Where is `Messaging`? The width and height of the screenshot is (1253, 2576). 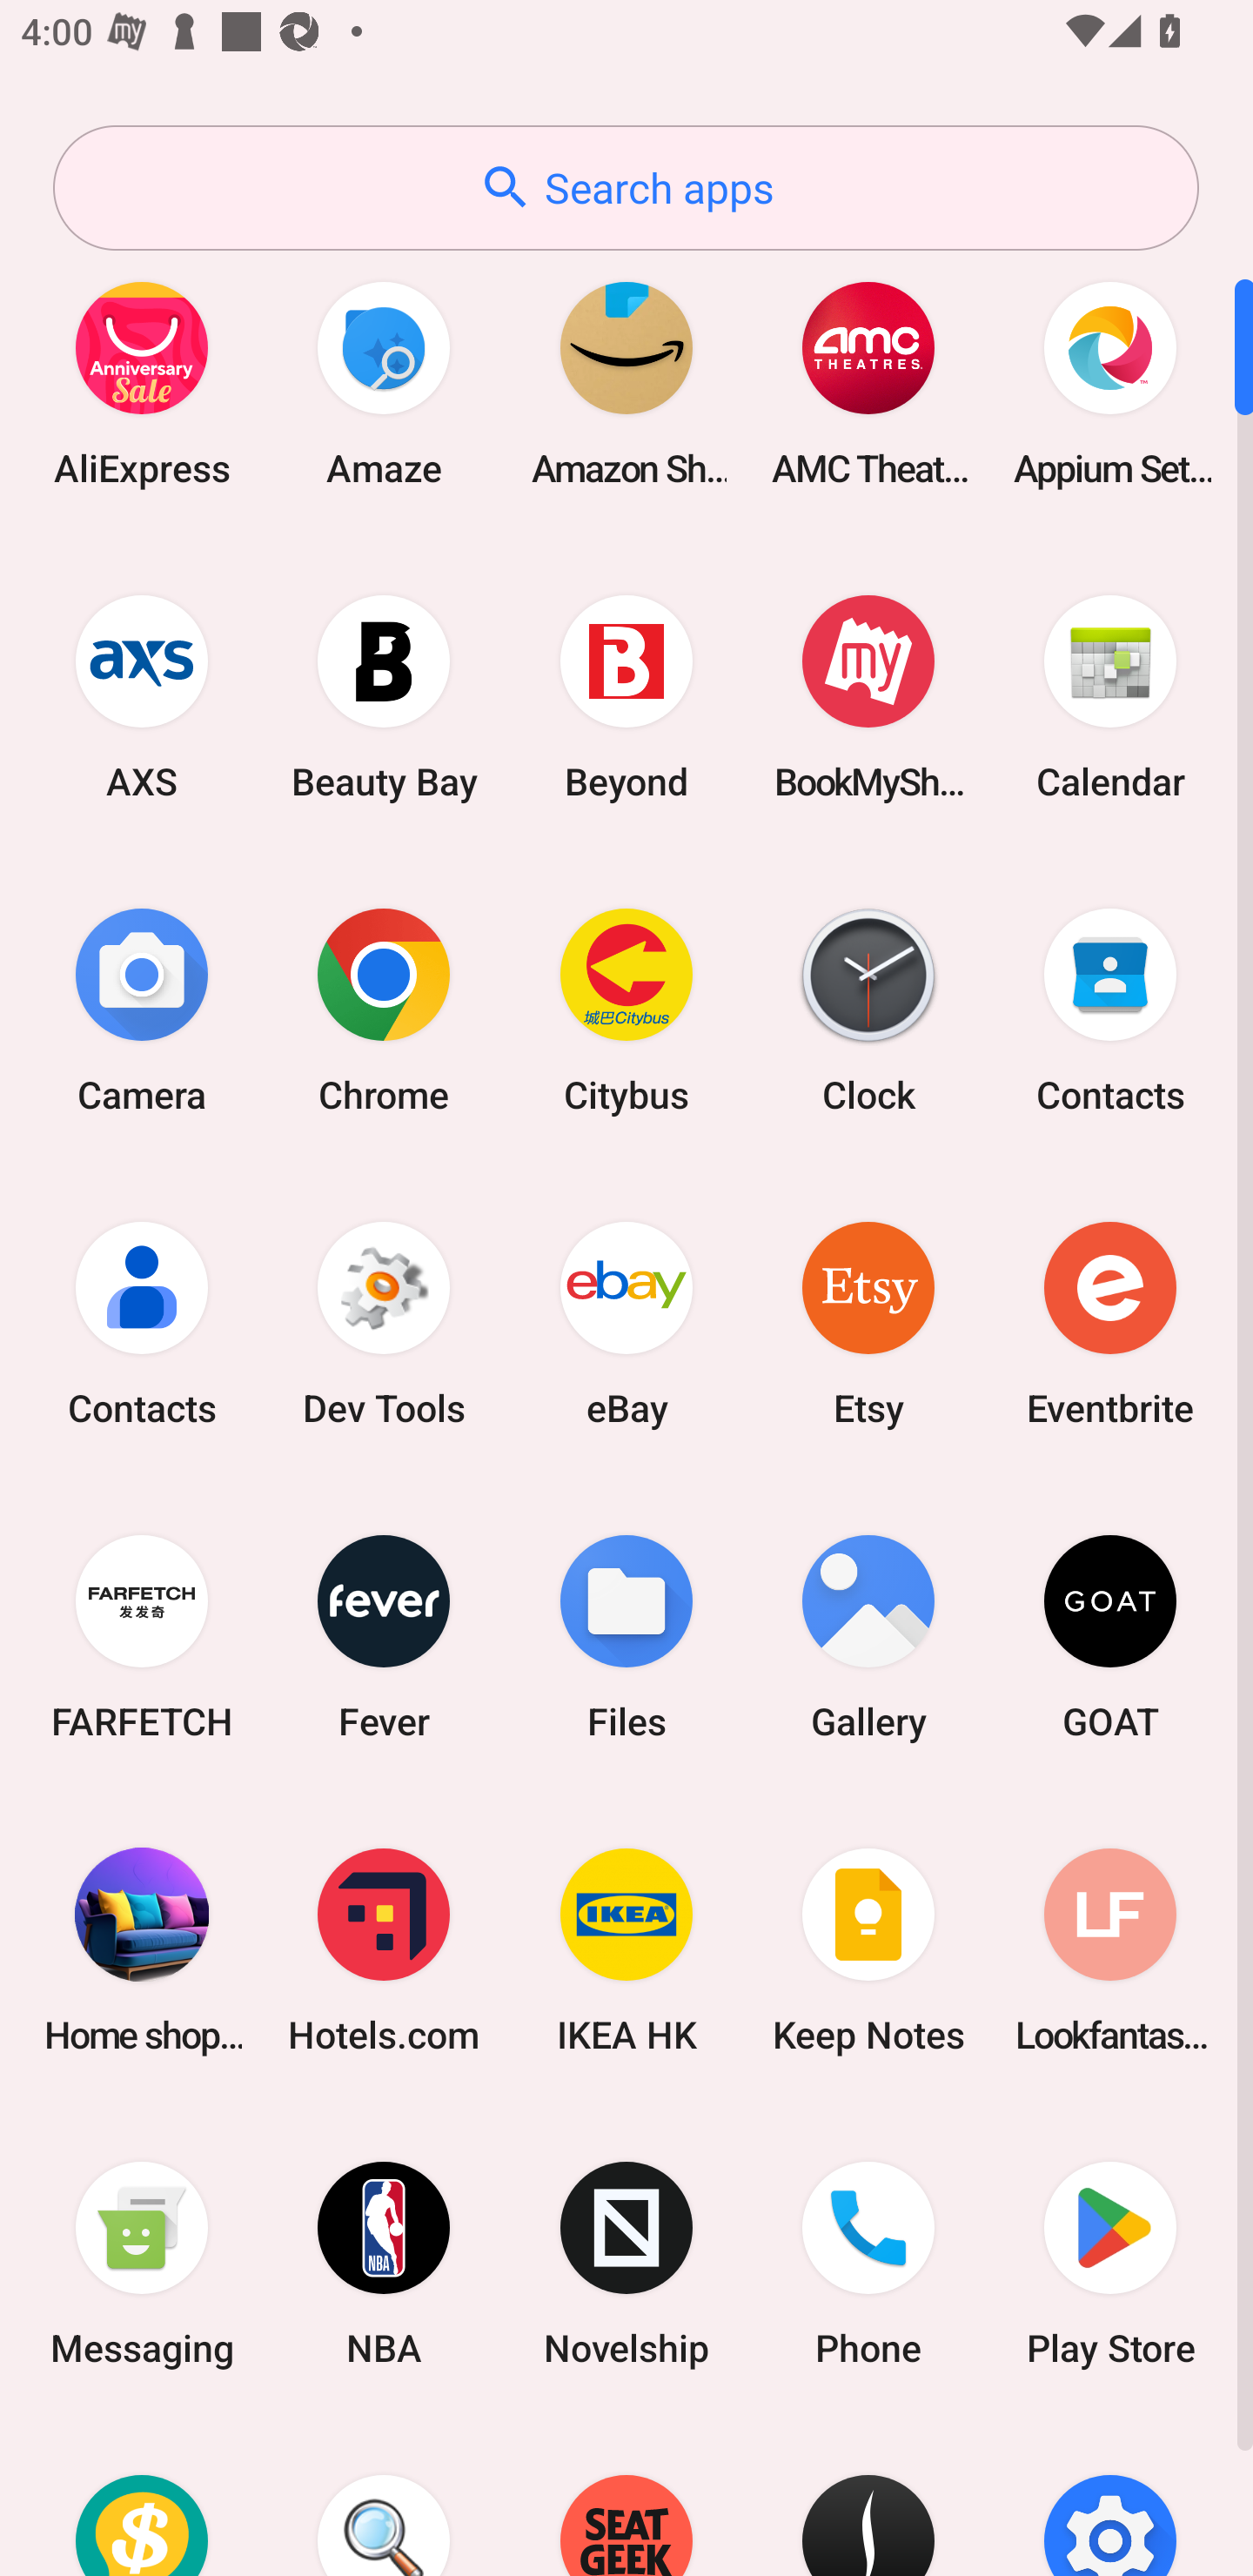 Messaging is located at coordinates (142, 2264).